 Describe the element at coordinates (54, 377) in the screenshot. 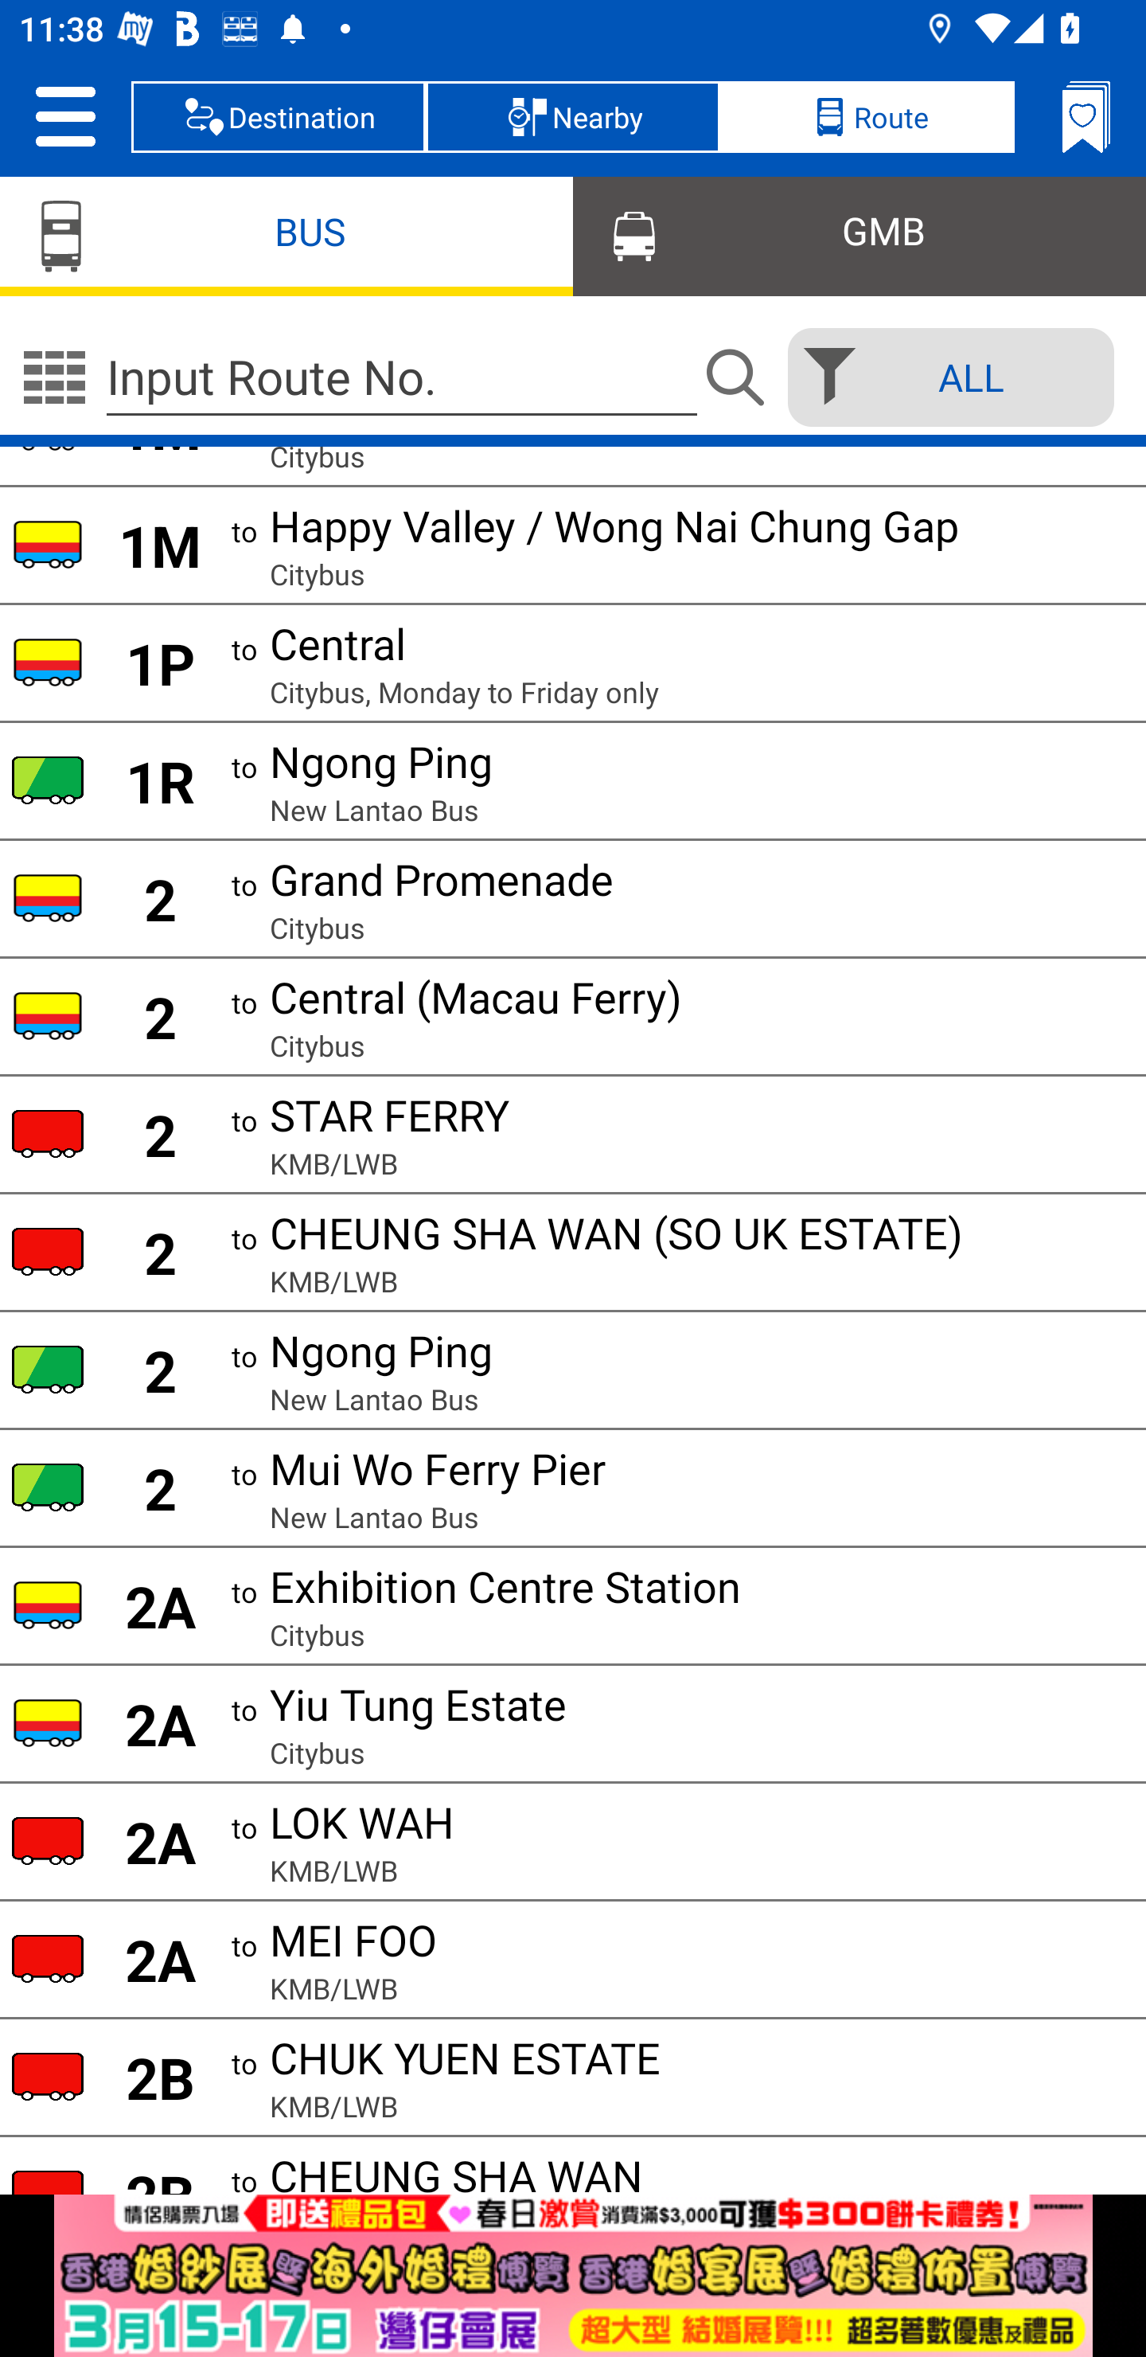

I see `no` at that location.